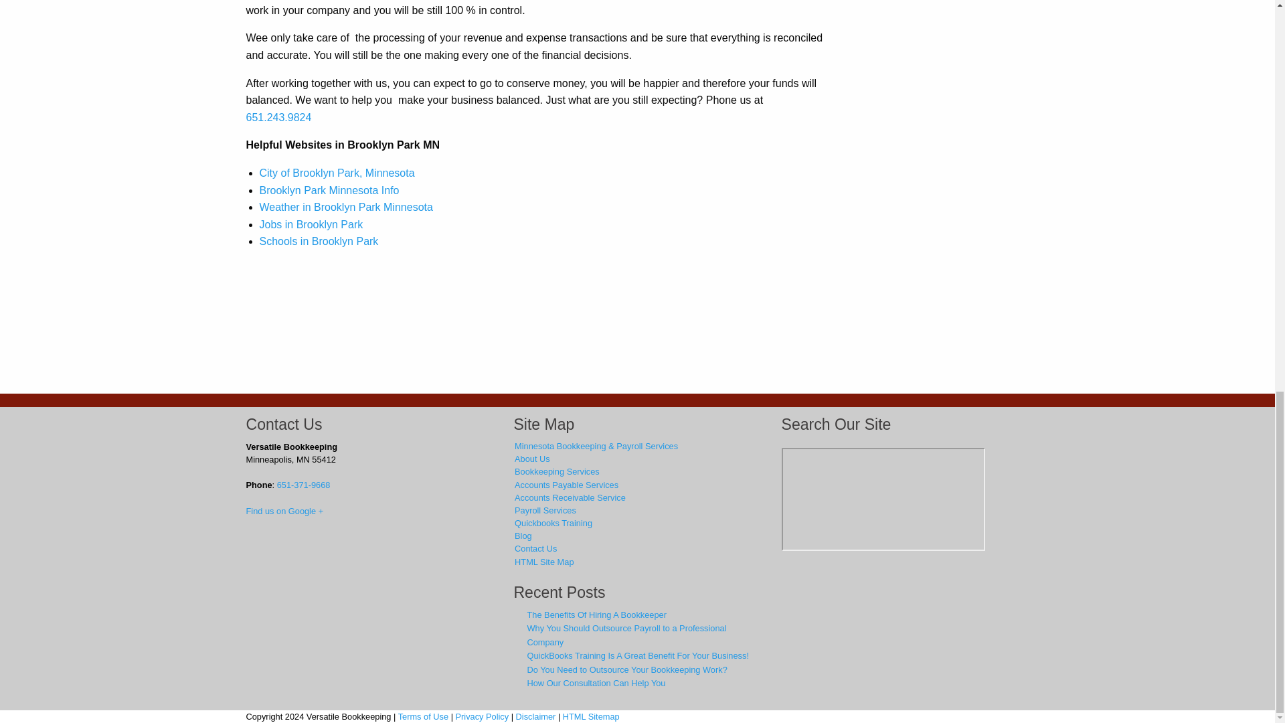 The image size is (1285, 723). Describe the element at coordinates (346, 207) in the screenshot. I see `Weather in Brooklyn Park Minnesota` at that location.